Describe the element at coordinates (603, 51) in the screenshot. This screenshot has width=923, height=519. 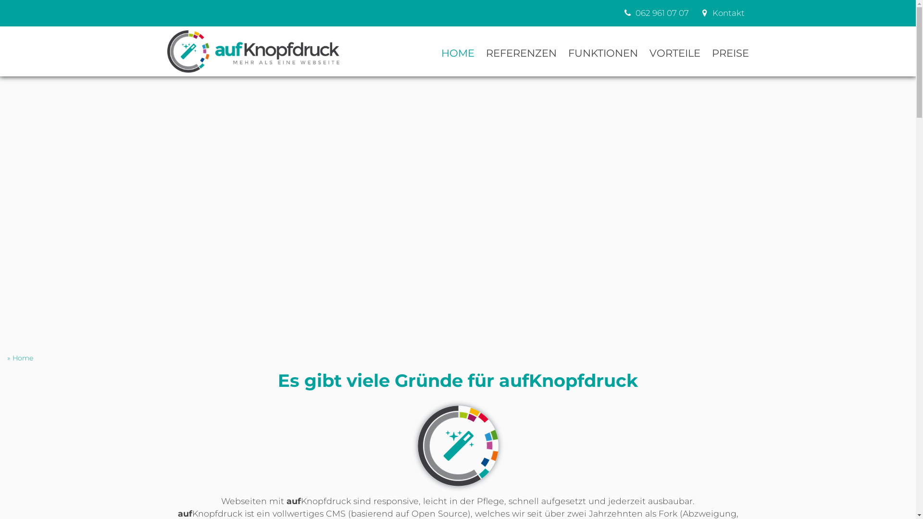
I see `FUNKTIONEN` at that location.